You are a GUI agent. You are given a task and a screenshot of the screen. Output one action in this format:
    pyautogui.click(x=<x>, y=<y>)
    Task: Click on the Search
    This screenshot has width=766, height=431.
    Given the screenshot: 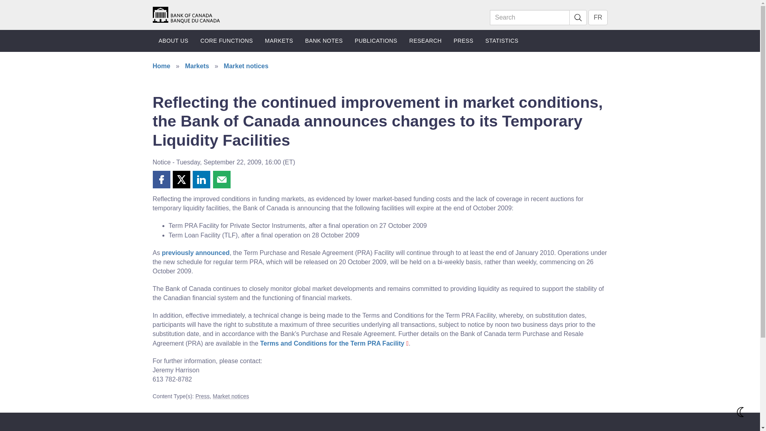 What is the action you would take?
    pyautogui.click(x=530, y=17)
    